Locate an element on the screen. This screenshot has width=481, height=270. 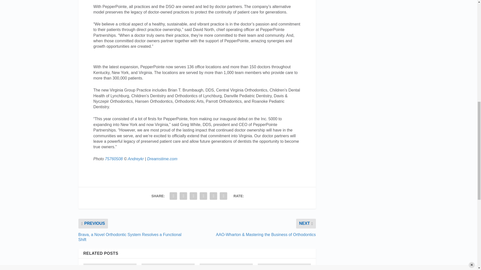
Share "PepperPointe Expands in Virginia Market" via Print is located at coordinates (223, 196).